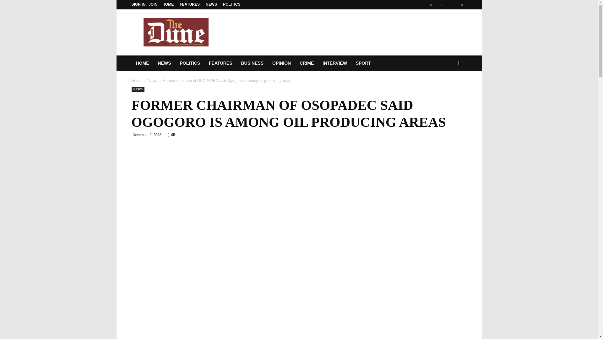  I want to click on Twitter, so click(441, 5).